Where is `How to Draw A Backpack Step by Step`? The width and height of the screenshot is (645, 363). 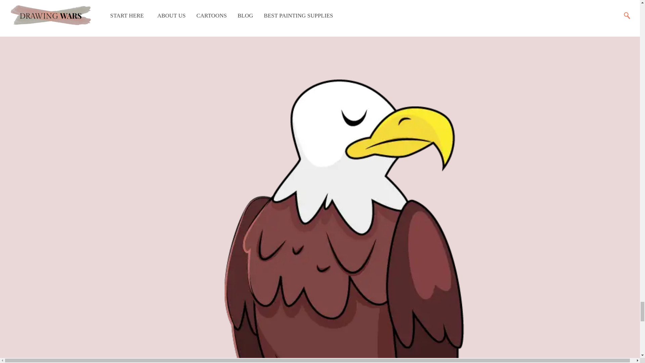
How to Draw A Backpack Step by Step is located at coordinates (320, 21).